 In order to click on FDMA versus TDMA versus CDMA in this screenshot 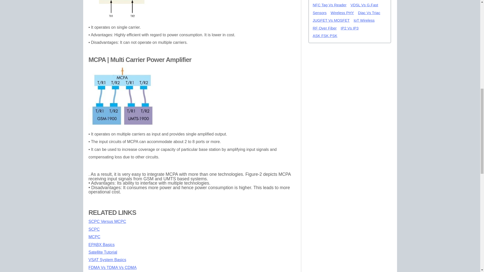, I will do `click(112, 267)`.